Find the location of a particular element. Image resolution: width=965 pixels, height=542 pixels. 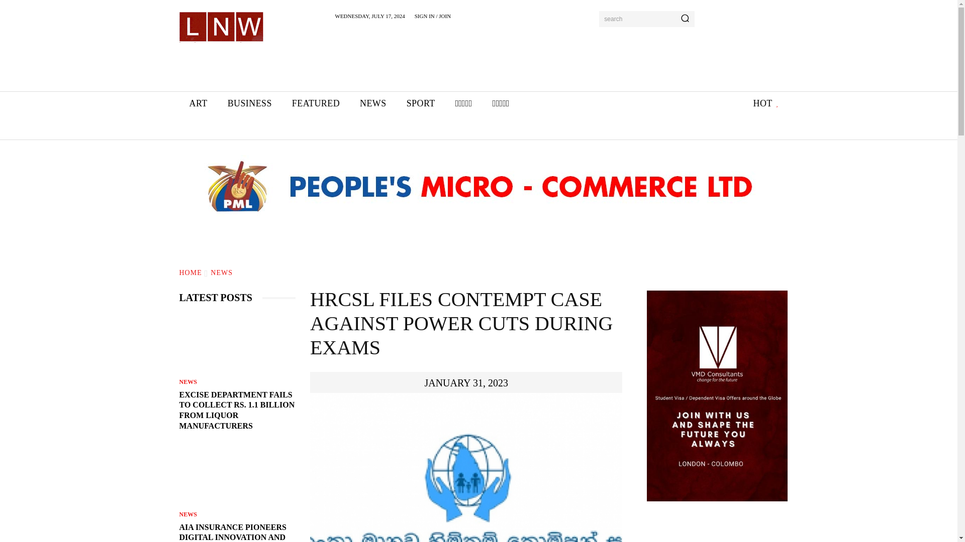

HOT is located at coordinates (766, 103).